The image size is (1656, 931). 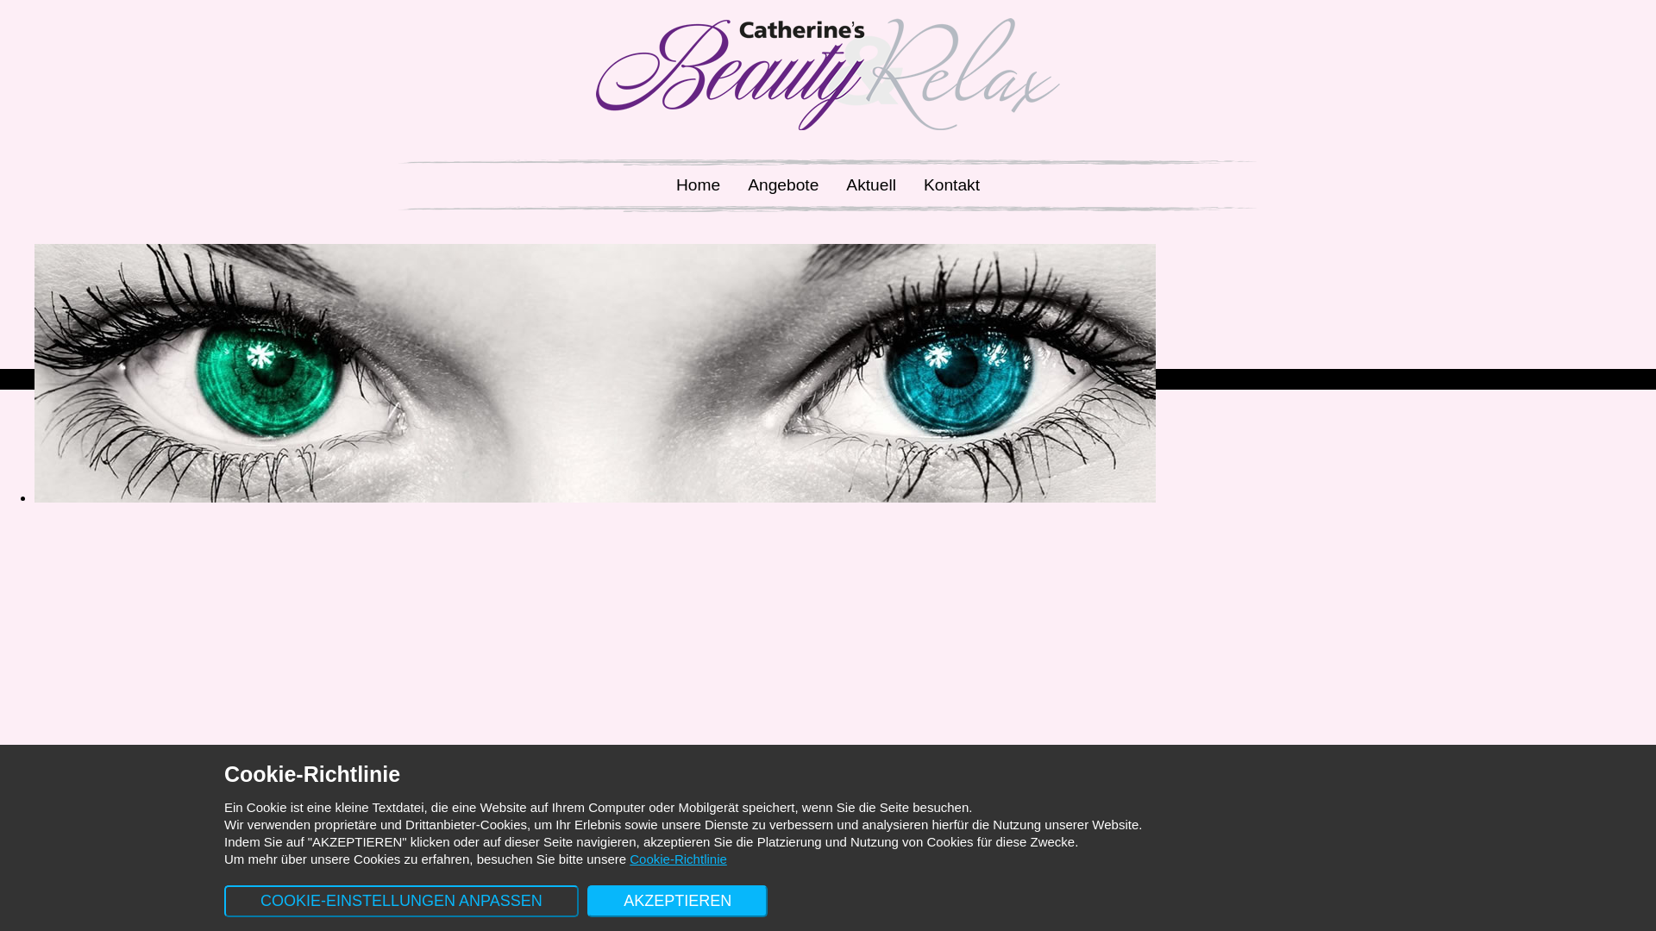 I want to click on Datenschutz, so click(x=873, y=379).